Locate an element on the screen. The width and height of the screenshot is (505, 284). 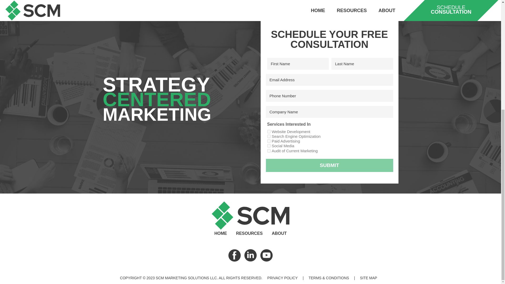
RESOURCES is located at coordinates (249, 234).